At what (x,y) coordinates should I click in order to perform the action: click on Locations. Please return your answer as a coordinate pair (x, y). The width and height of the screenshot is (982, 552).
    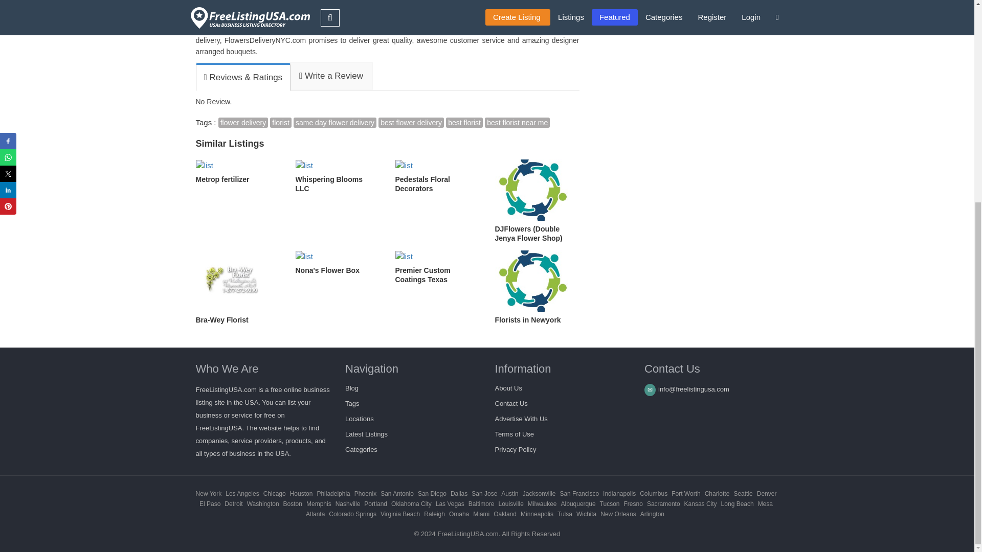
    Looking at the image, I should click on (360, 419).